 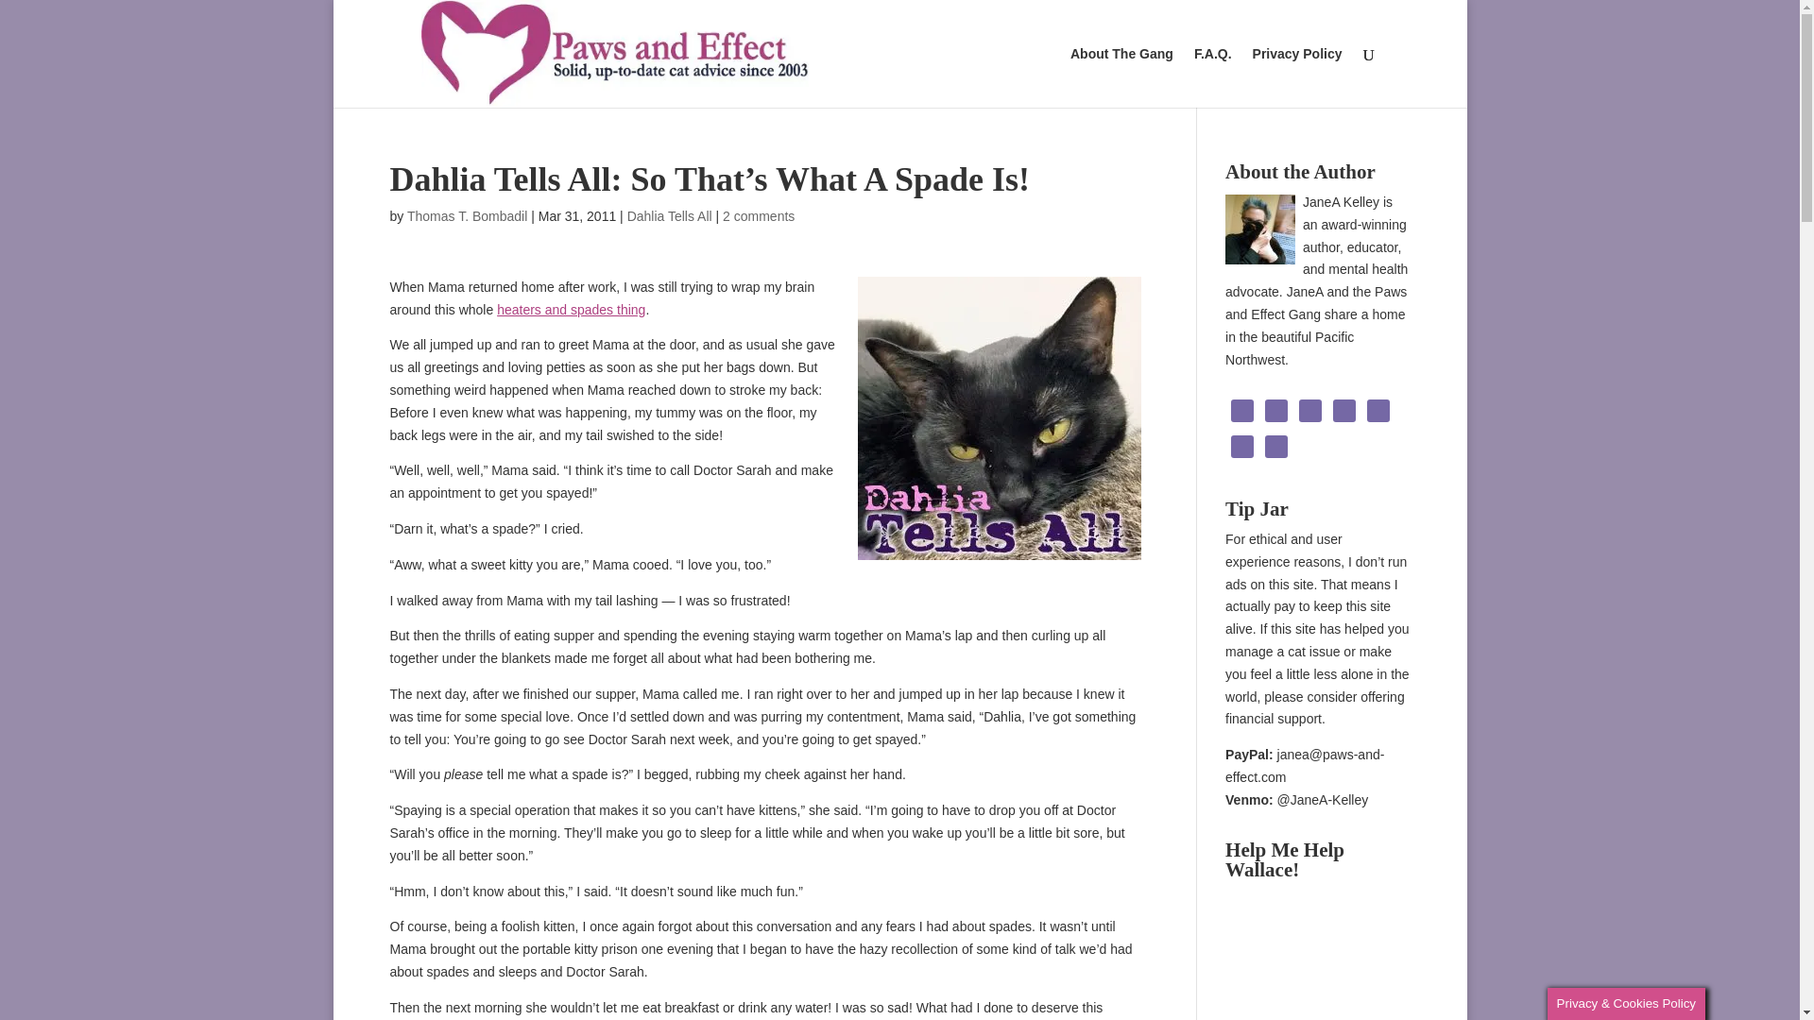 I want to click on Posts by Thomas T. Bombadil, so click(x=467, y=215).